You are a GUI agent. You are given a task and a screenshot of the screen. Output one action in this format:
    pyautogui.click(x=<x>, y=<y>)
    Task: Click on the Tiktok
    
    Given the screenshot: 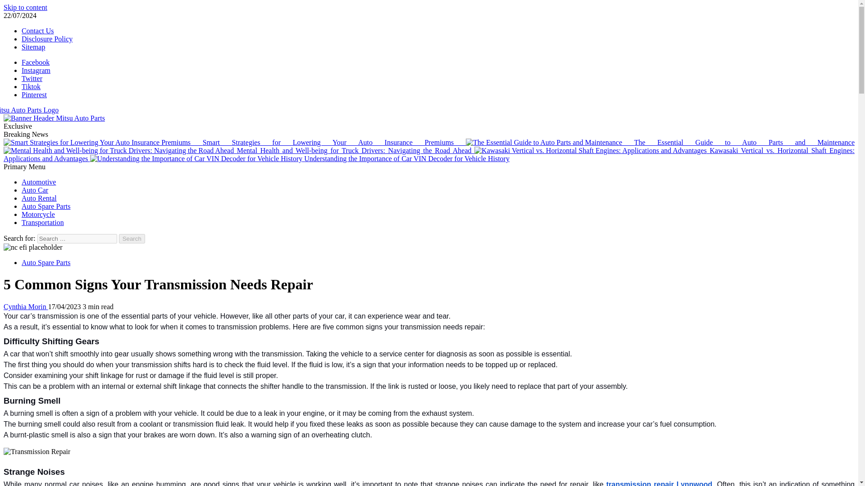 What is the action you would take?
    pyautogui.click(x=31, y=86)
    